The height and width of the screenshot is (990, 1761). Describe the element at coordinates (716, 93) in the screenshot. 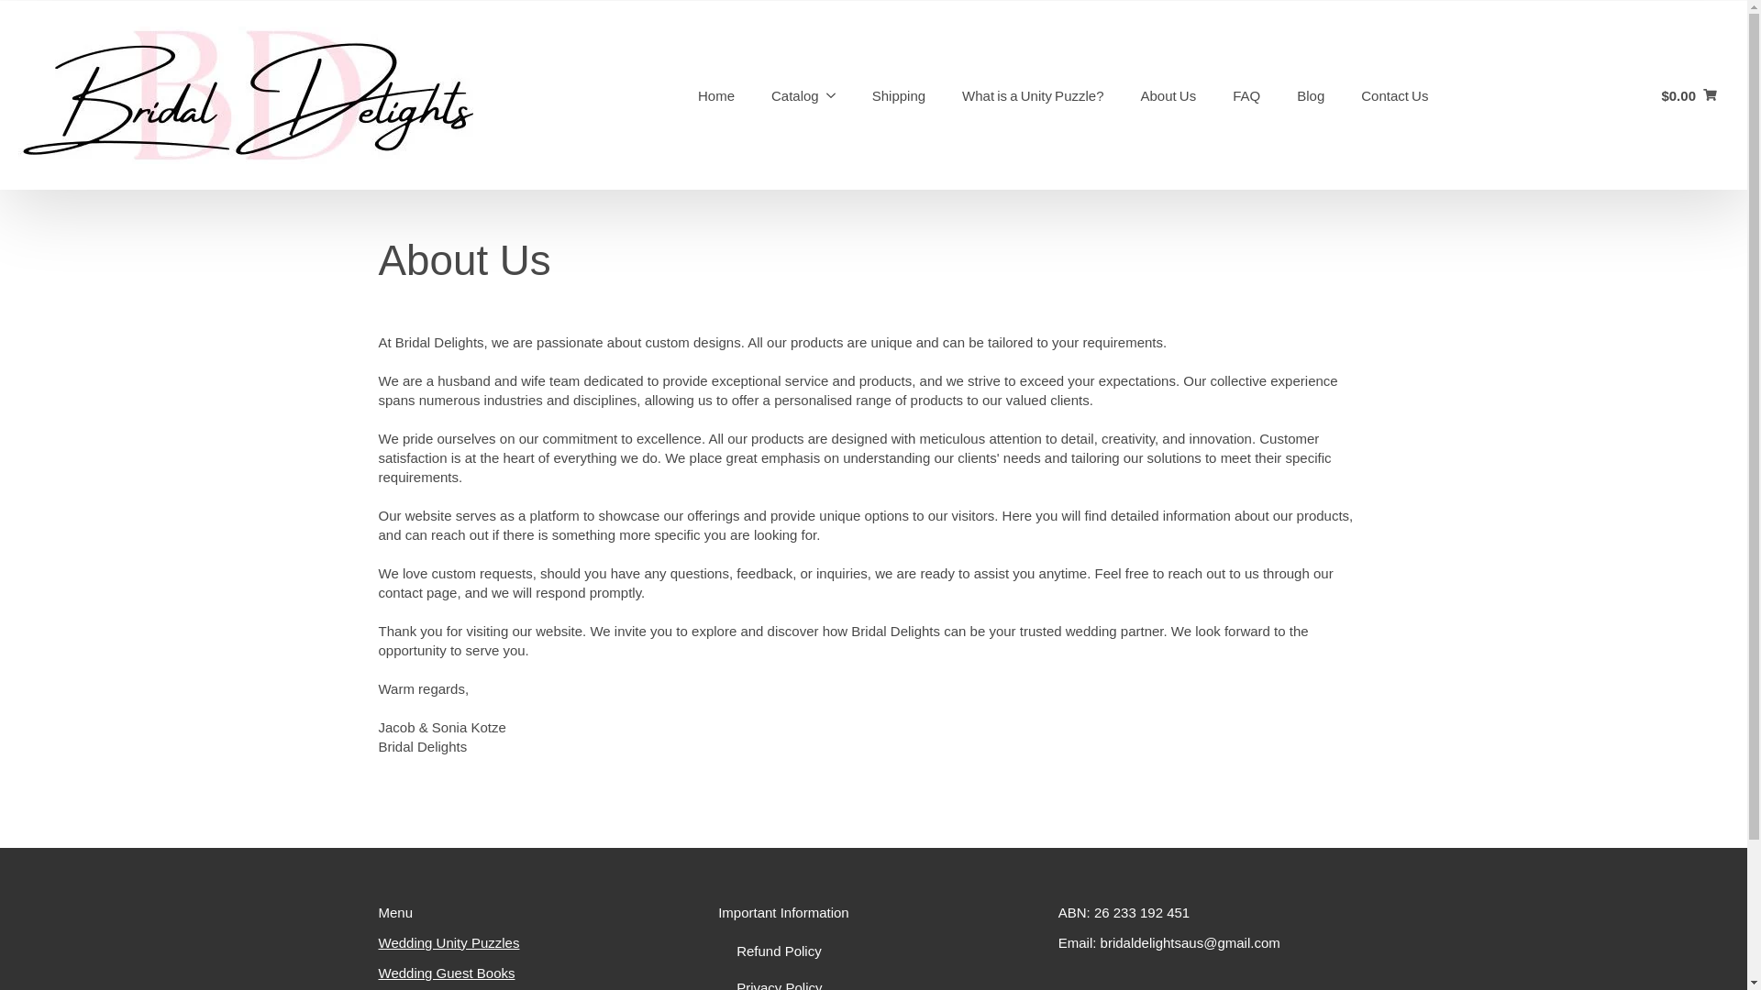

I see `Home` at that location.